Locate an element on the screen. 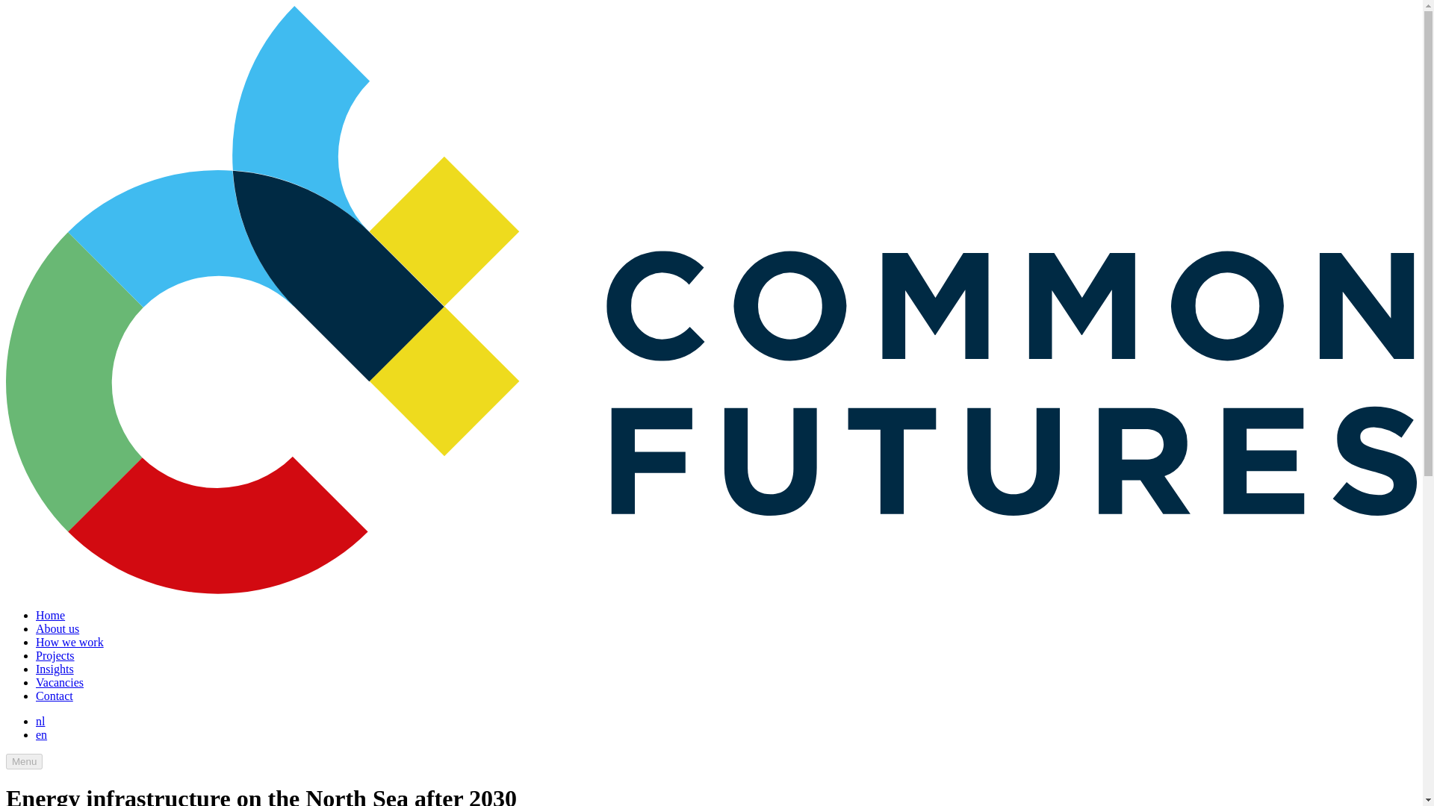 This screenshot has width=1434, height=806. Contact is located at coordinates (54, 696).